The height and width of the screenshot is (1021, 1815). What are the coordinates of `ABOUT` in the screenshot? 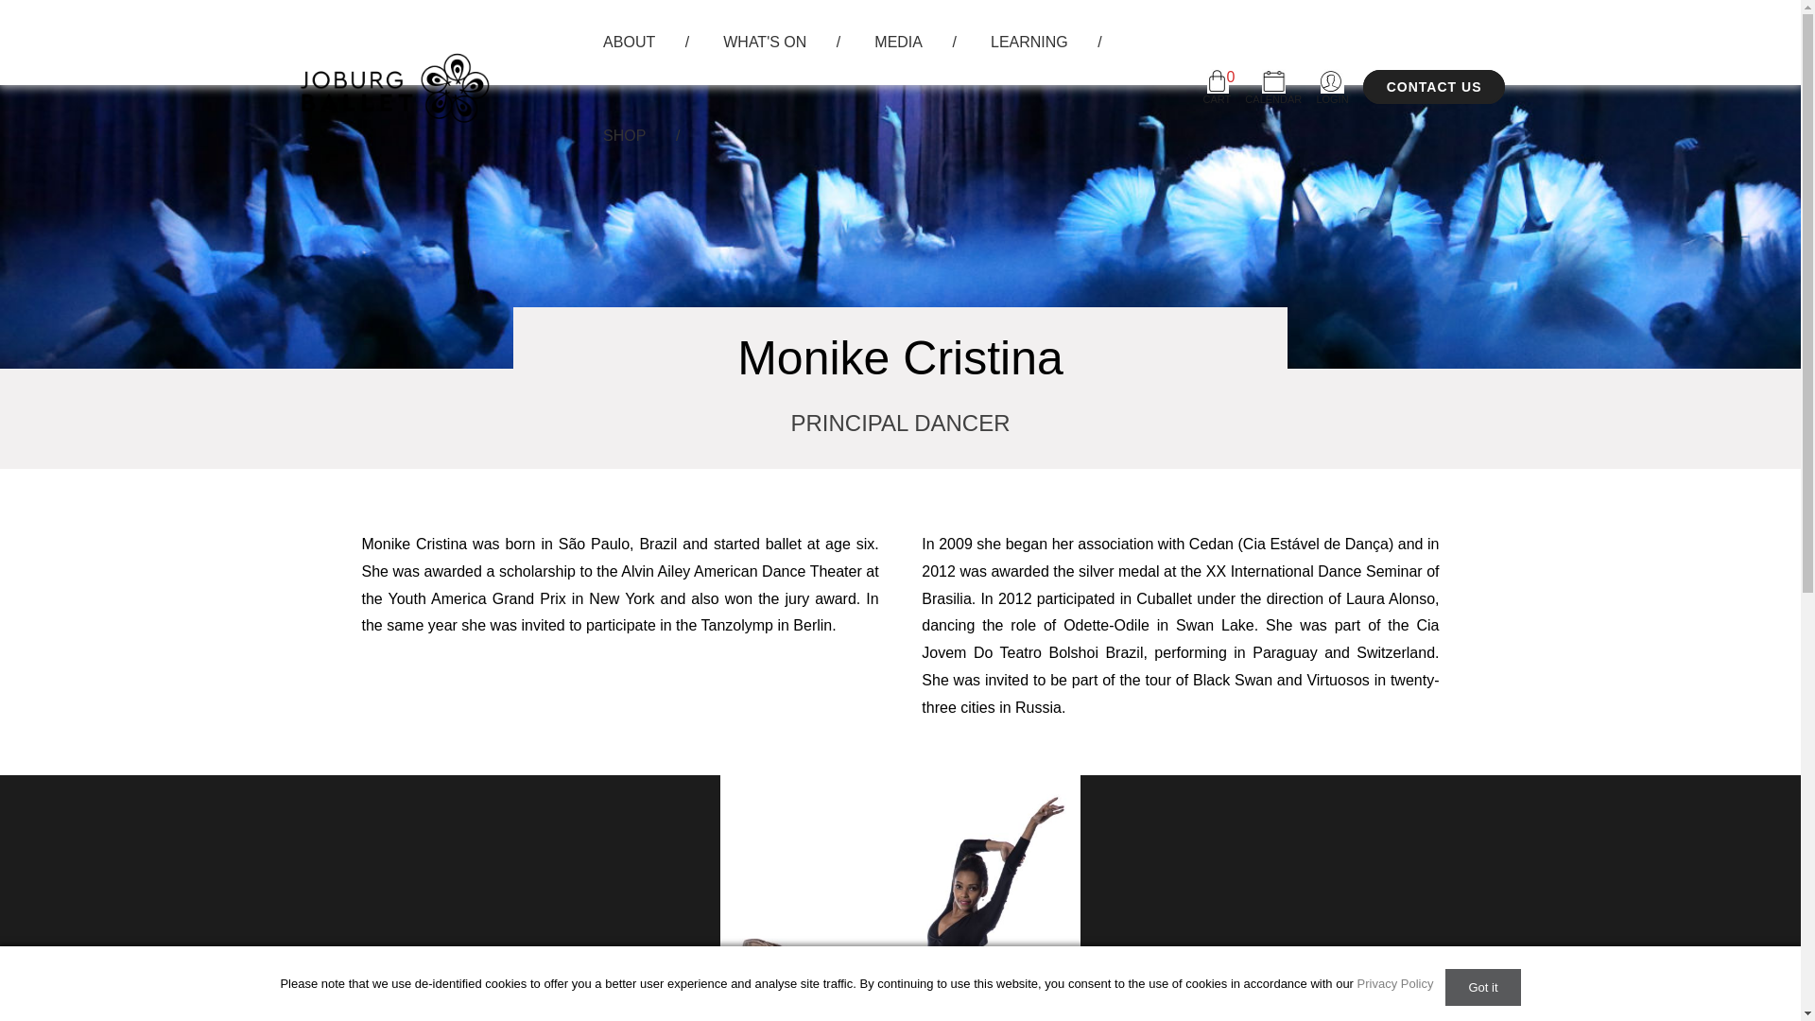 It's located at (630, 47).